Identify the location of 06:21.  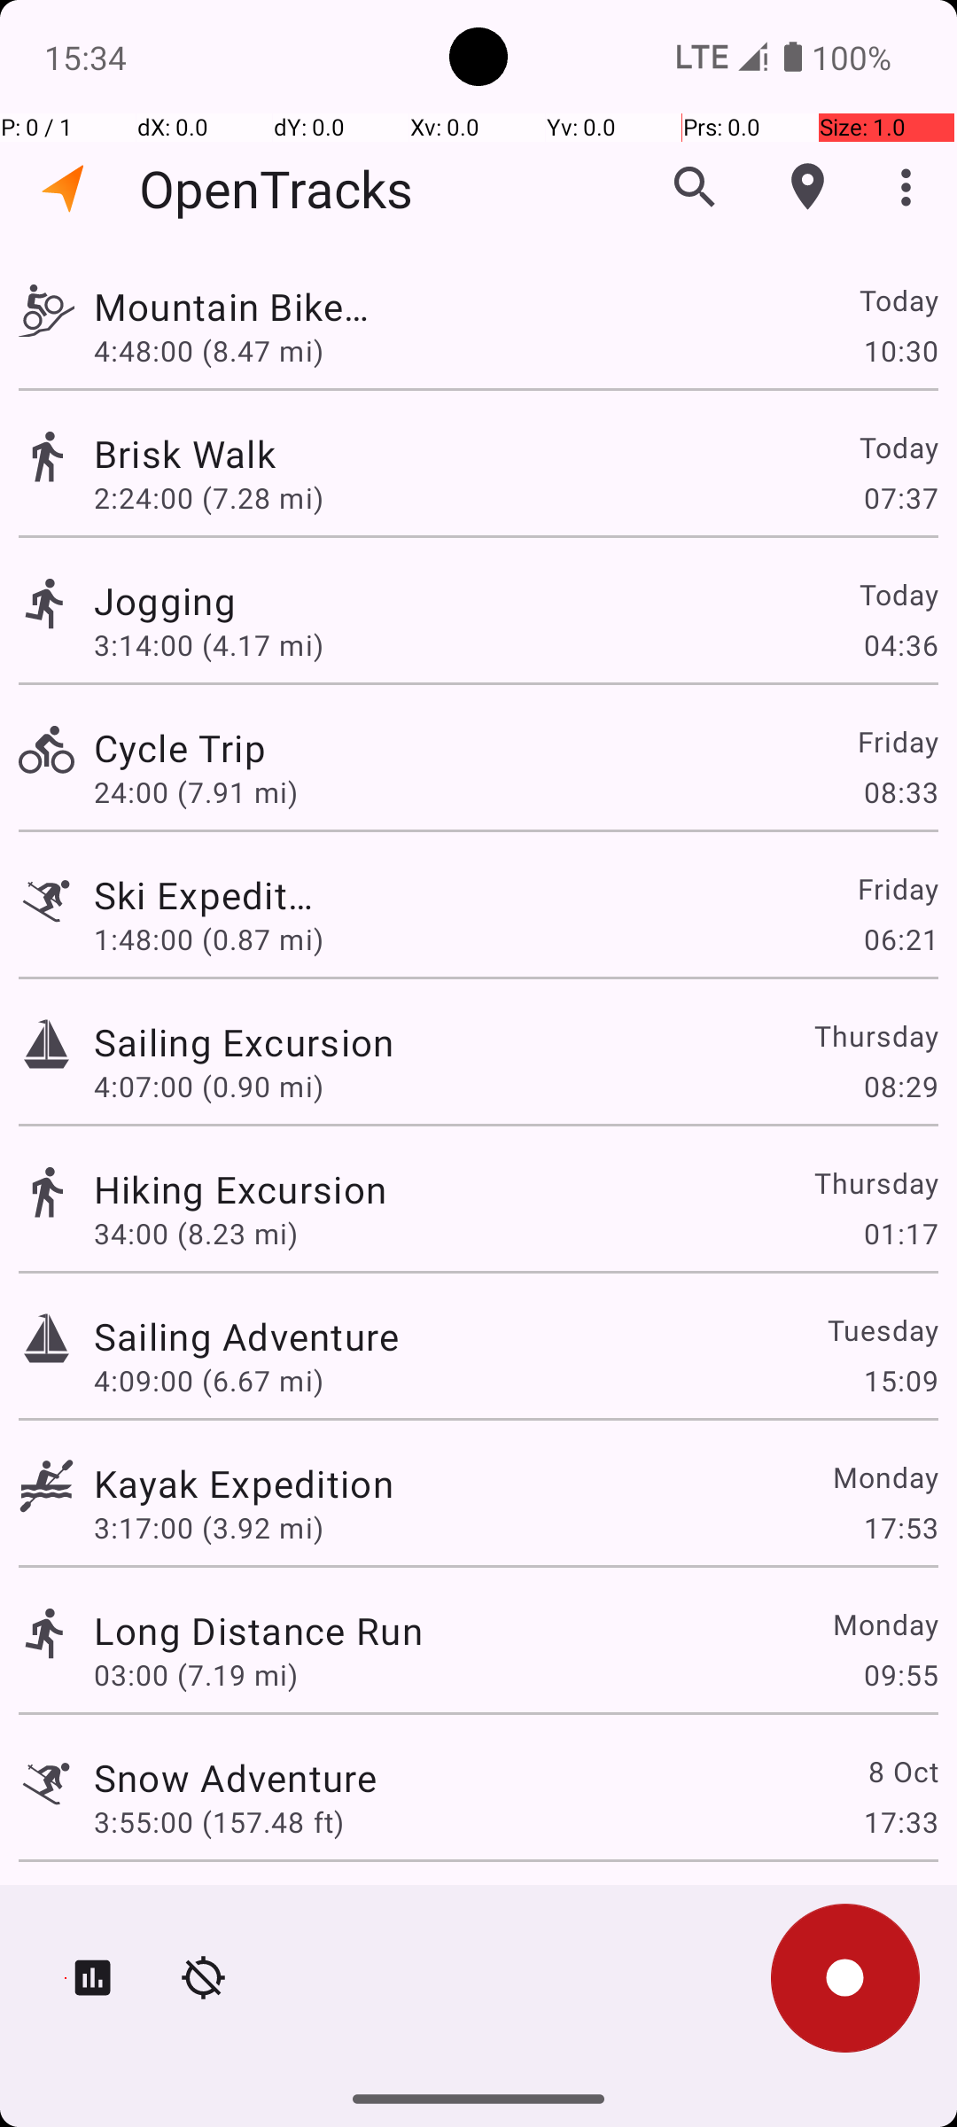
(900, 939).